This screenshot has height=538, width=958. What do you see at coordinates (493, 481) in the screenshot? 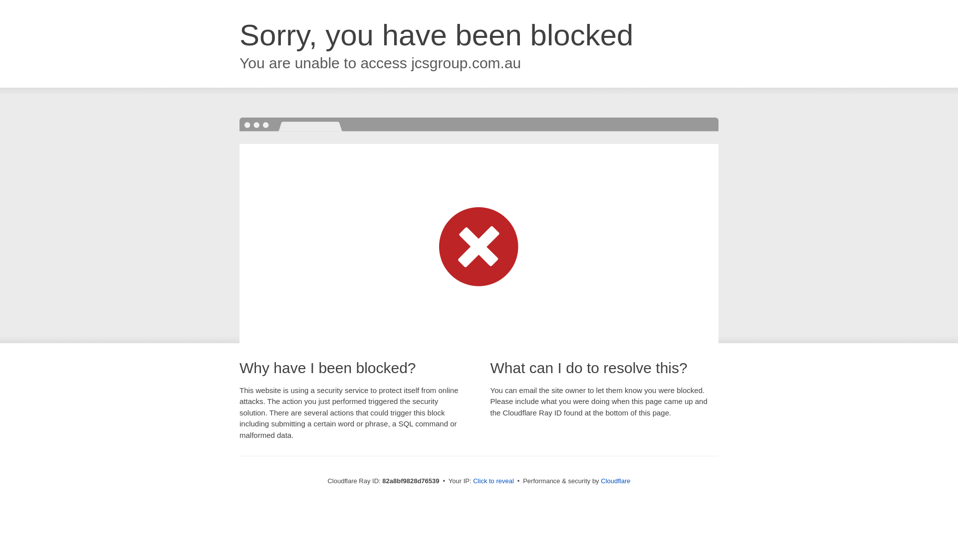
I see `Click to reveal` at bounding box center [493, 481].